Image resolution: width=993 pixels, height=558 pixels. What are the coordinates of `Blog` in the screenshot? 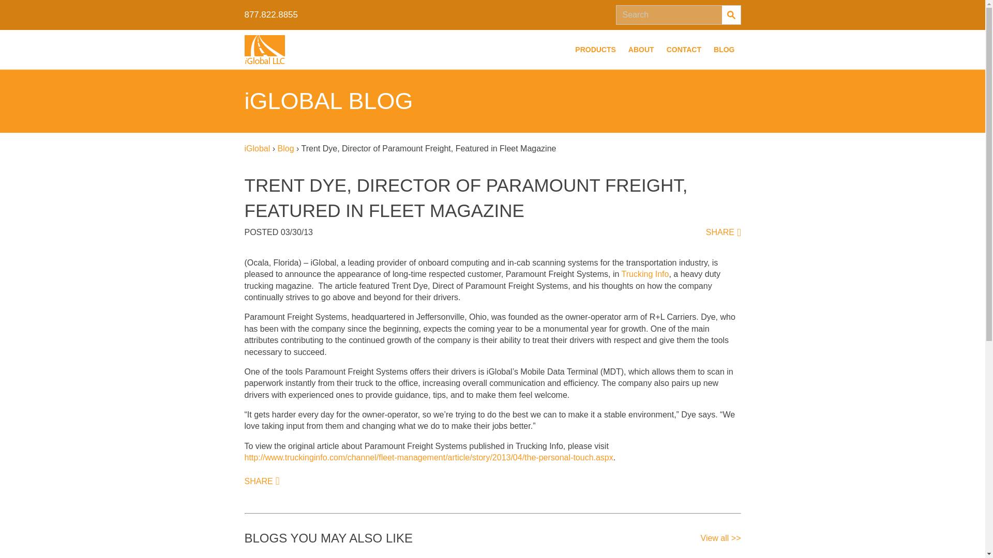 It's located at (285, 148).